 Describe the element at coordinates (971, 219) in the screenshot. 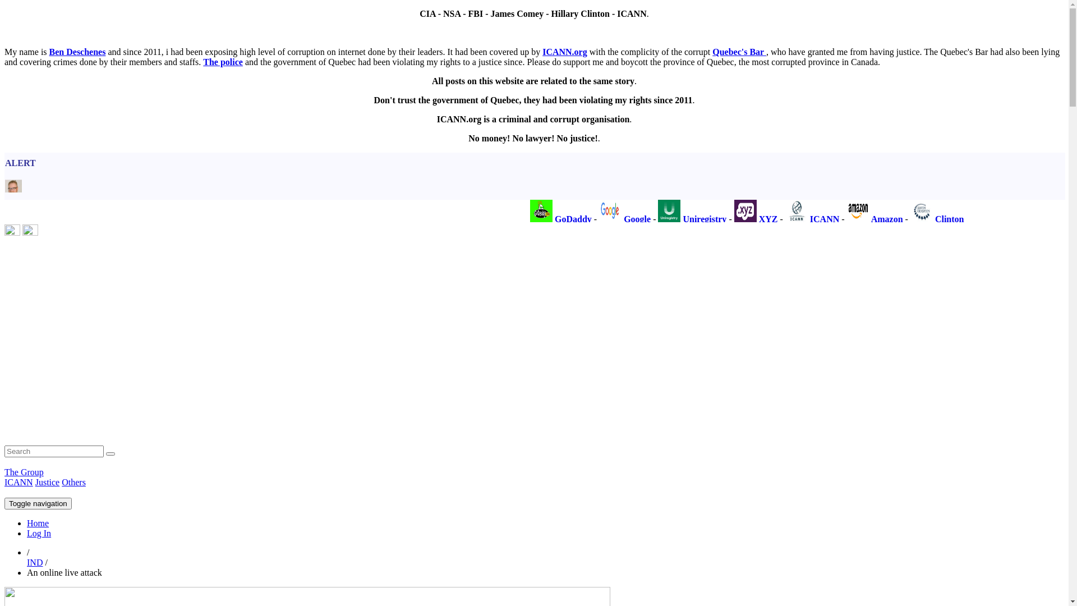

I see `Amazon` at that location.